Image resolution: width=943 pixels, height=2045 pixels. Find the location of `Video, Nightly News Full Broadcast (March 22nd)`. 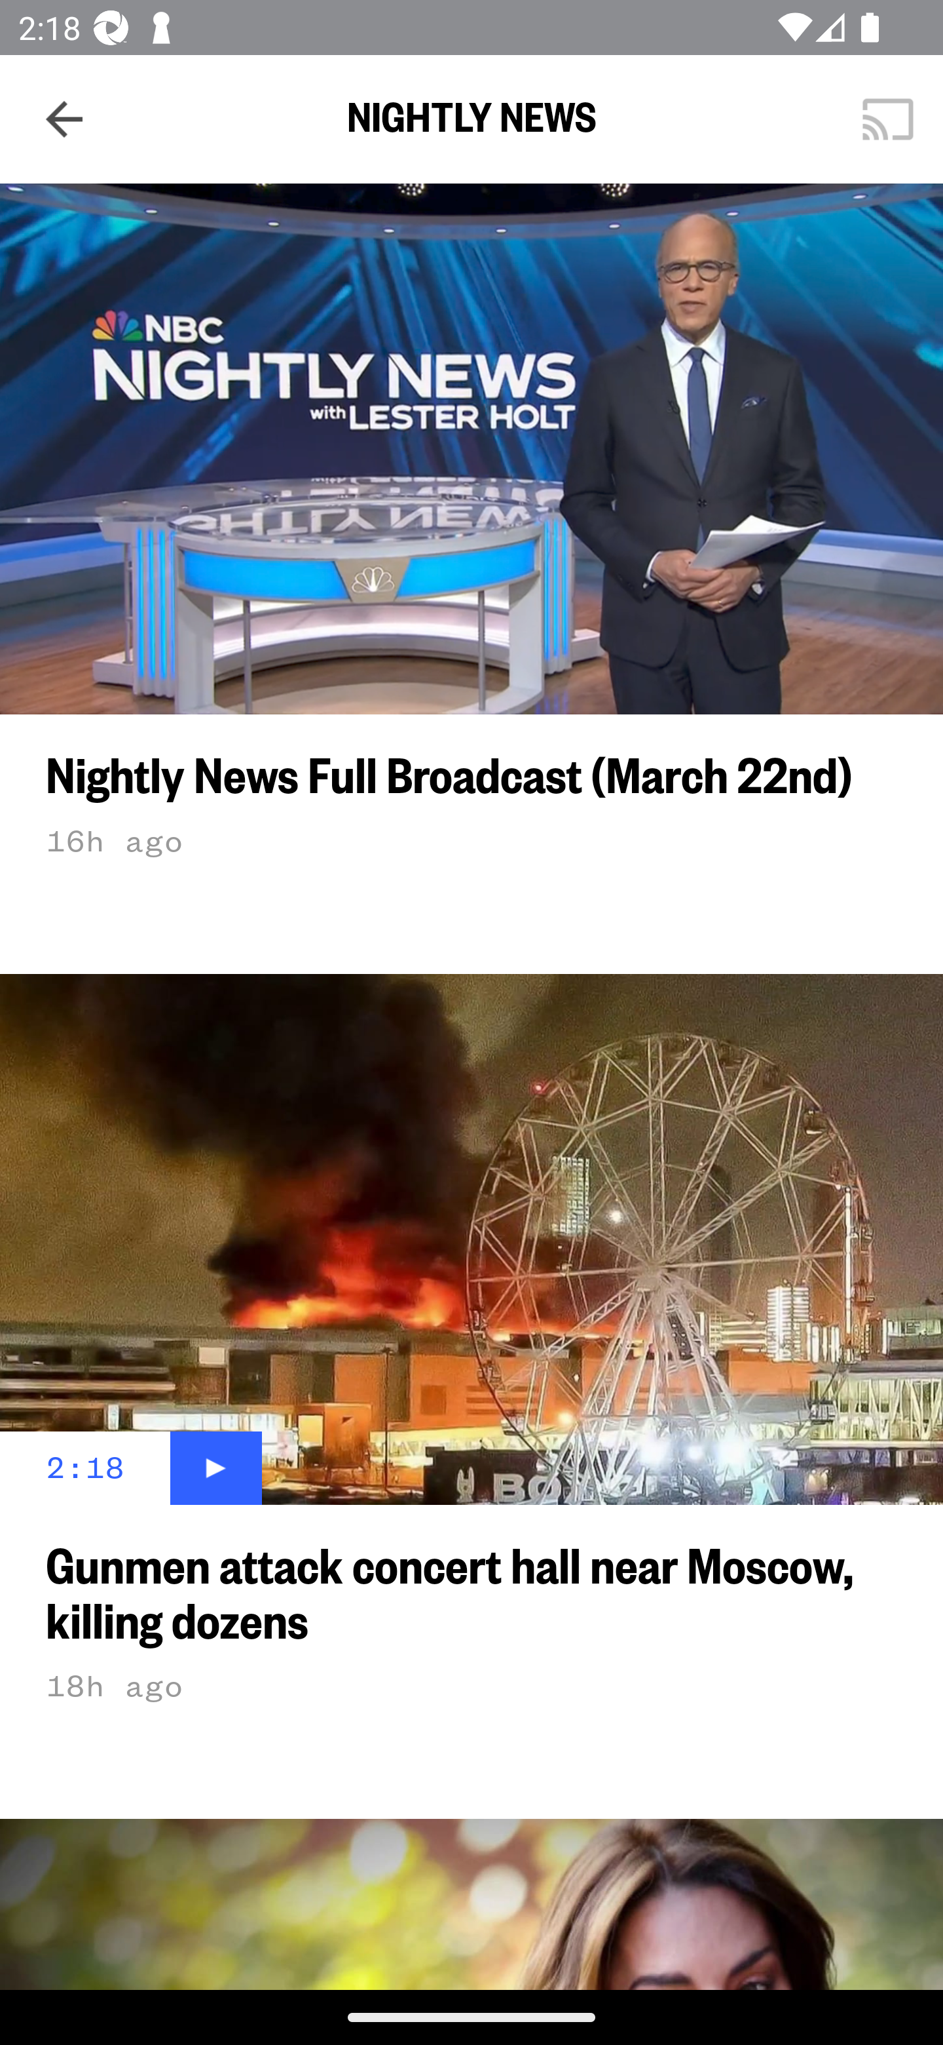

Video, Nightly News Full Broadcast (March 22nd) is located at coordinates (471, 448).